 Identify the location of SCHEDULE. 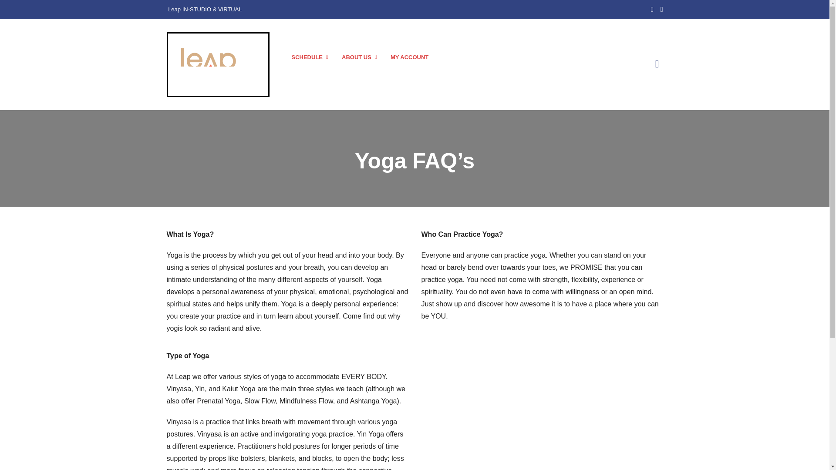
(307, 57).